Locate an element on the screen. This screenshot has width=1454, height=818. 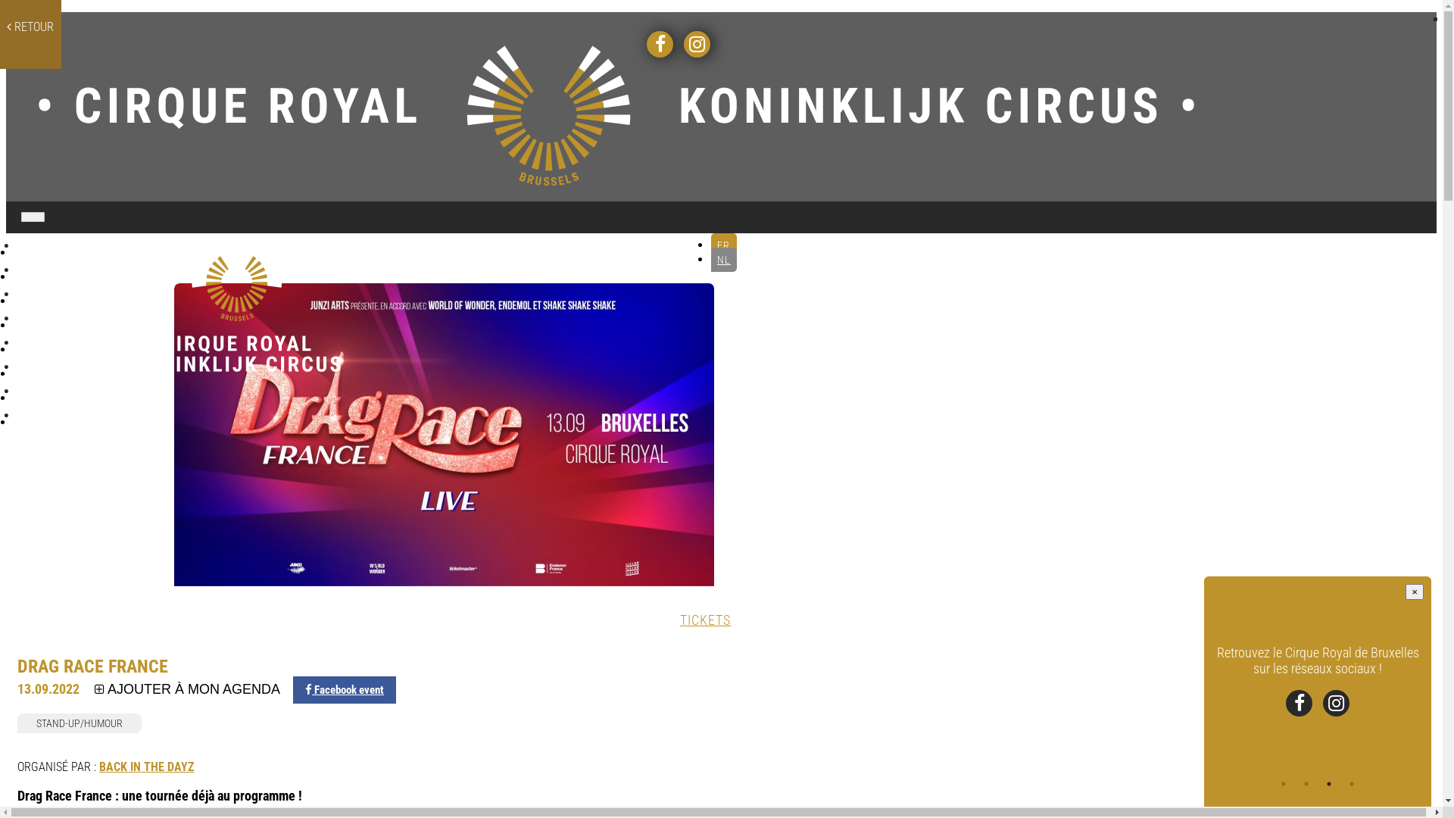
STAND-UP/HUMOUR is located at coordinates (83, 726).